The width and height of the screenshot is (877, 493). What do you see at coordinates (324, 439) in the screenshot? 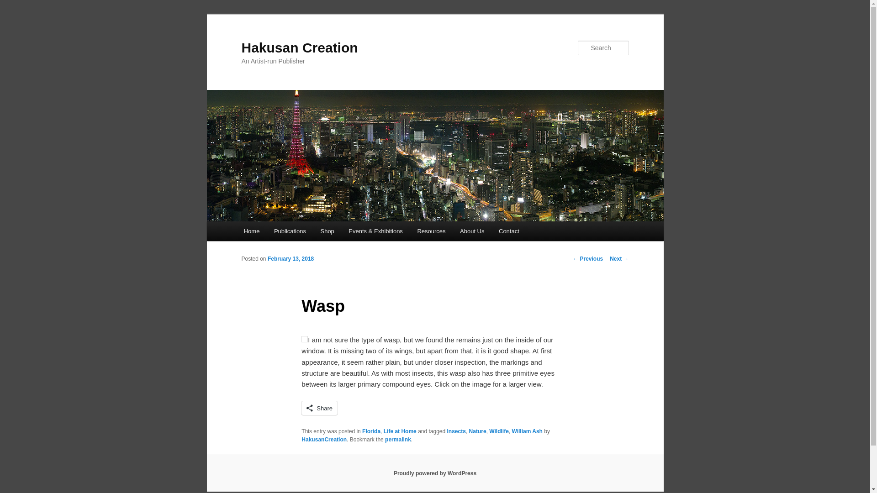
I see `HakusanCreation` at bounding box center [324, 439].